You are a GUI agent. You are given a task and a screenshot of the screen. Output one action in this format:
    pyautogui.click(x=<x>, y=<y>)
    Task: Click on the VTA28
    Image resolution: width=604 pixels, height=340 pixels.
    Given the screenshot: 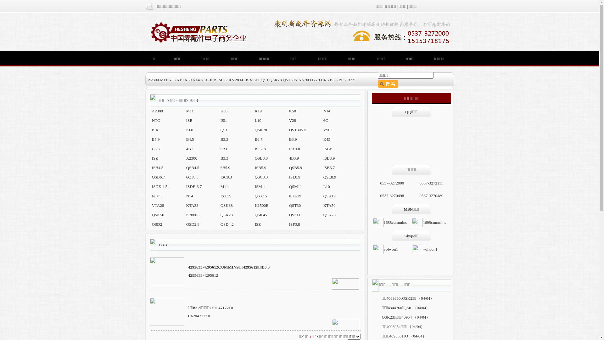 What is the action you would take?
    pyautogui.click(x=158, y=205)
    